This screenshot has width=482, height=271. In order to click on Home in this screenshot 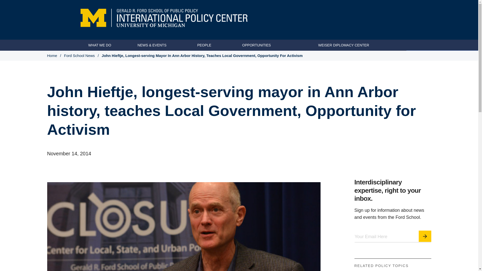, I will do `click(52, 55)`.